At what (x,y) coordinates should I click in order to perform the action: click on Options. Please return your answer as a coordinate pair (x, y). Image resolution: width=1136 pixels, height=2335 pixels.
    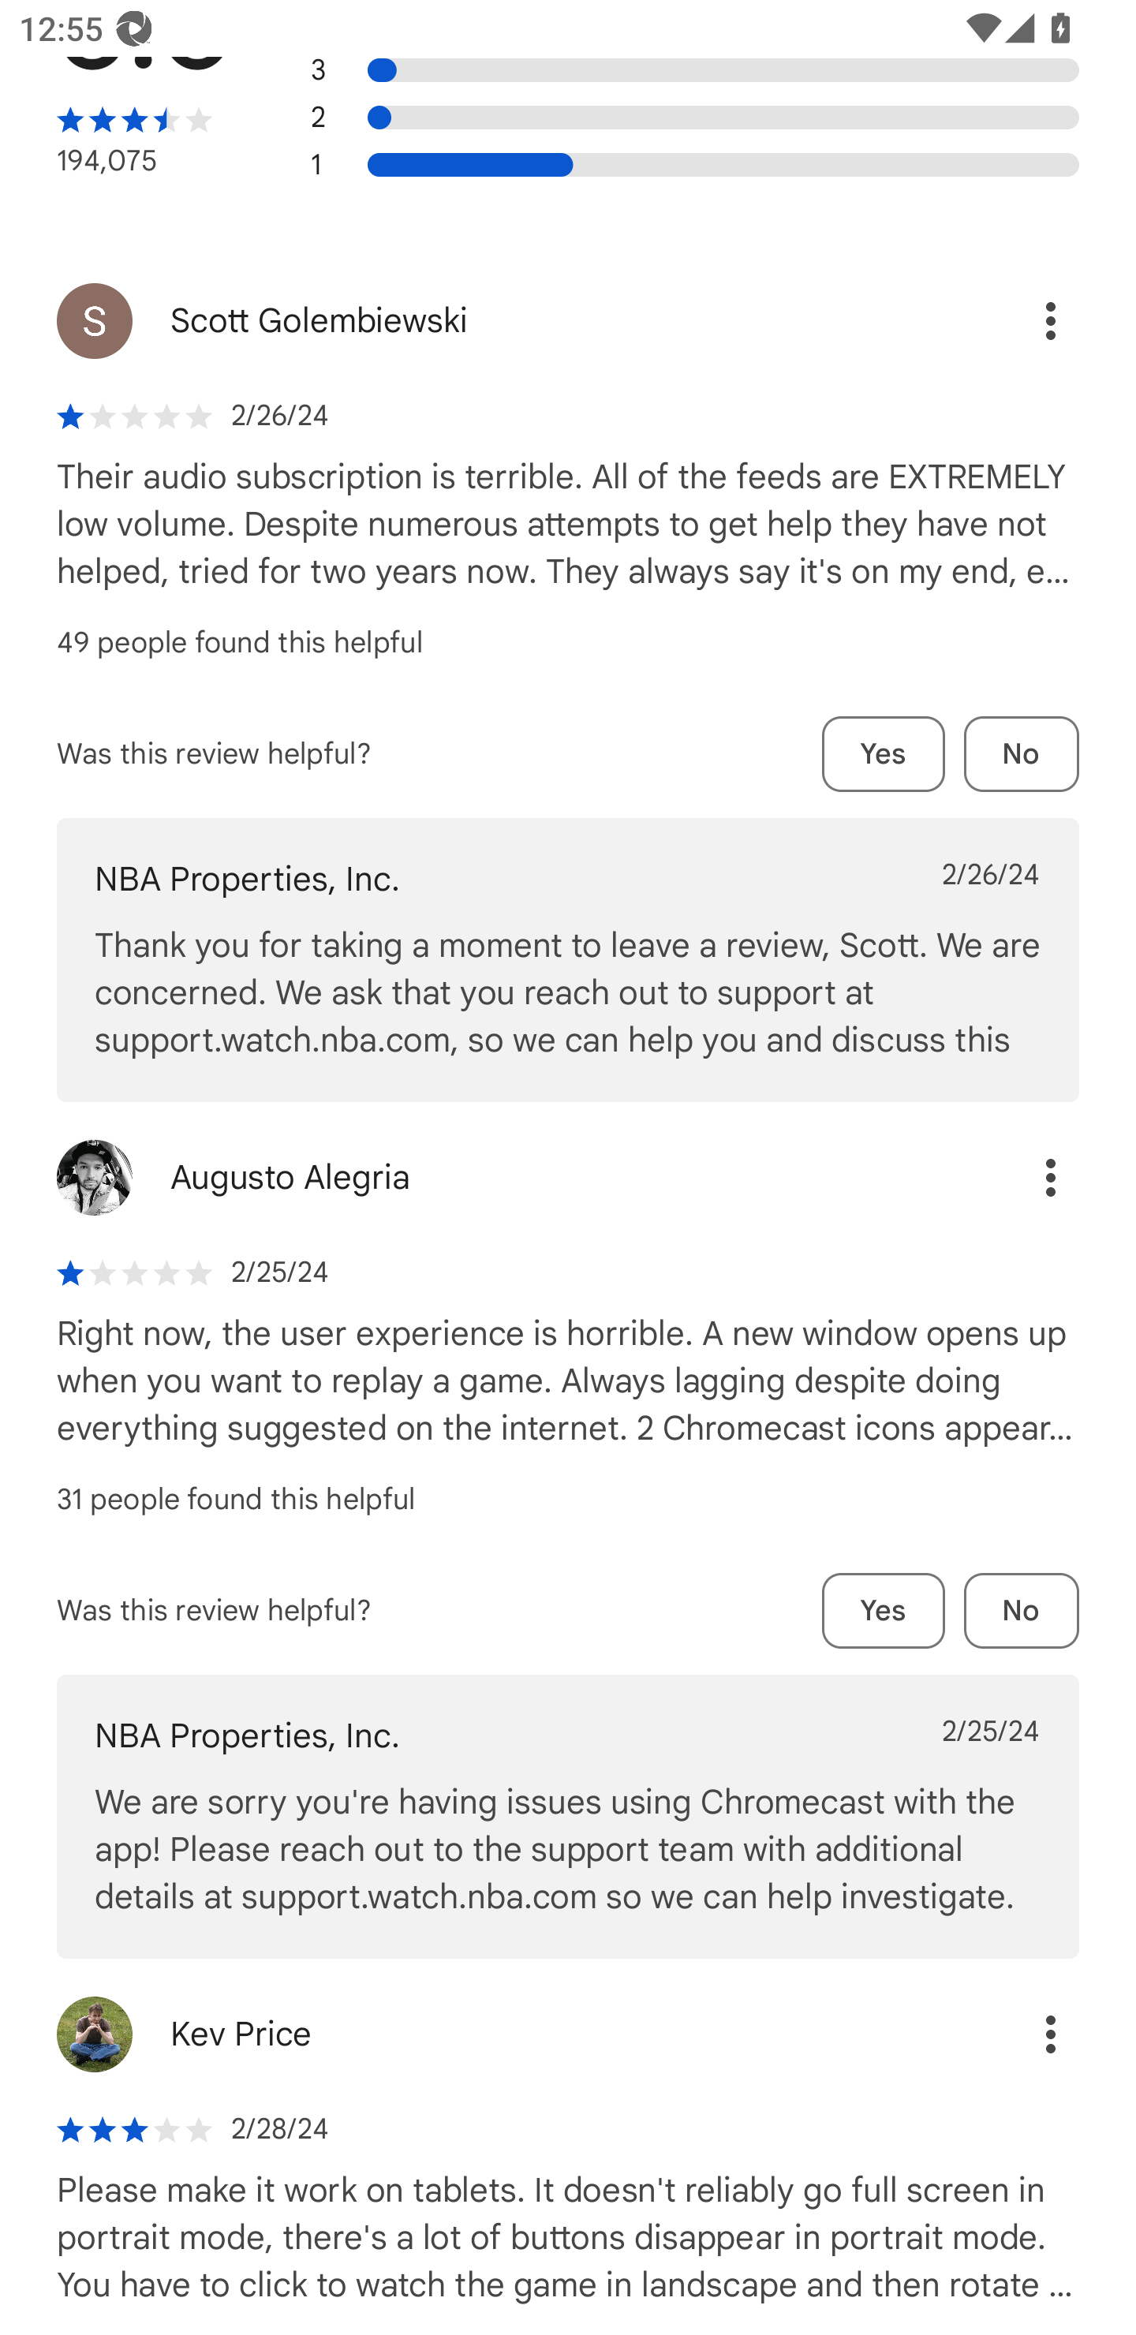
    Looking at the image, I should click on (1022, 320).